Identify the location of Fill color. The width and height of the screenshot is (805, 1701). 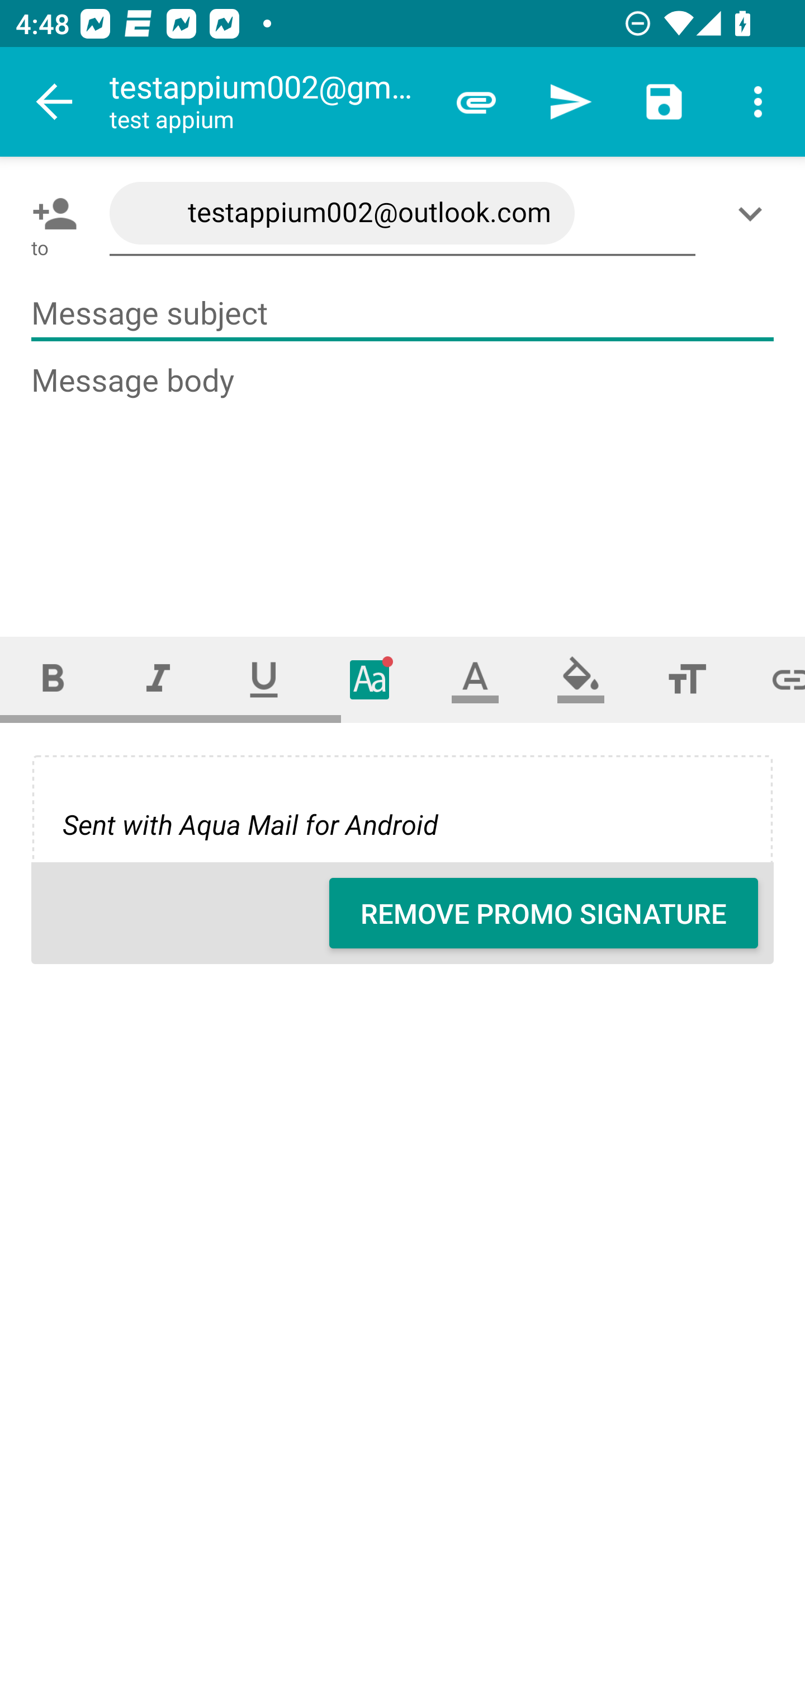
(581, 679).